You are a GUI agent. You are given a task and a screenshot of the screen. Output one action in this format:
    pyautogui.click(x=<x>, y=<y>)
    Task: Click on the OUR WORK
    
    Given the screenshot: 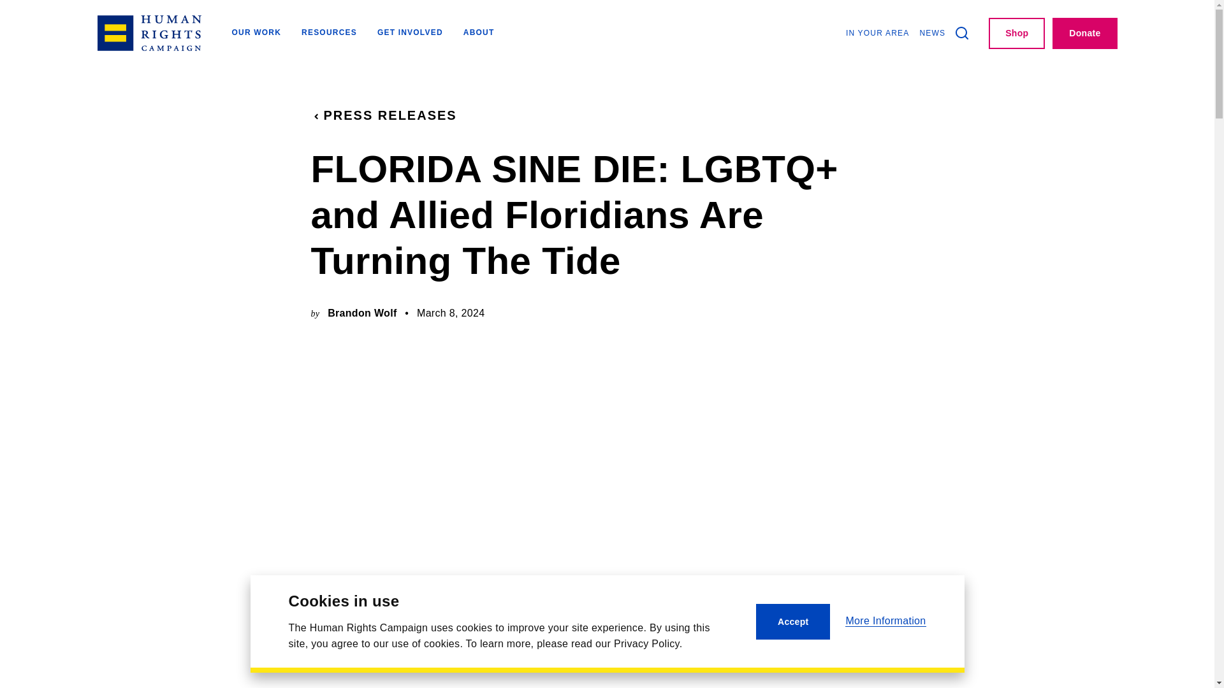 What is the action you would take?
    pyautogui.click(x=256, y=33)
    